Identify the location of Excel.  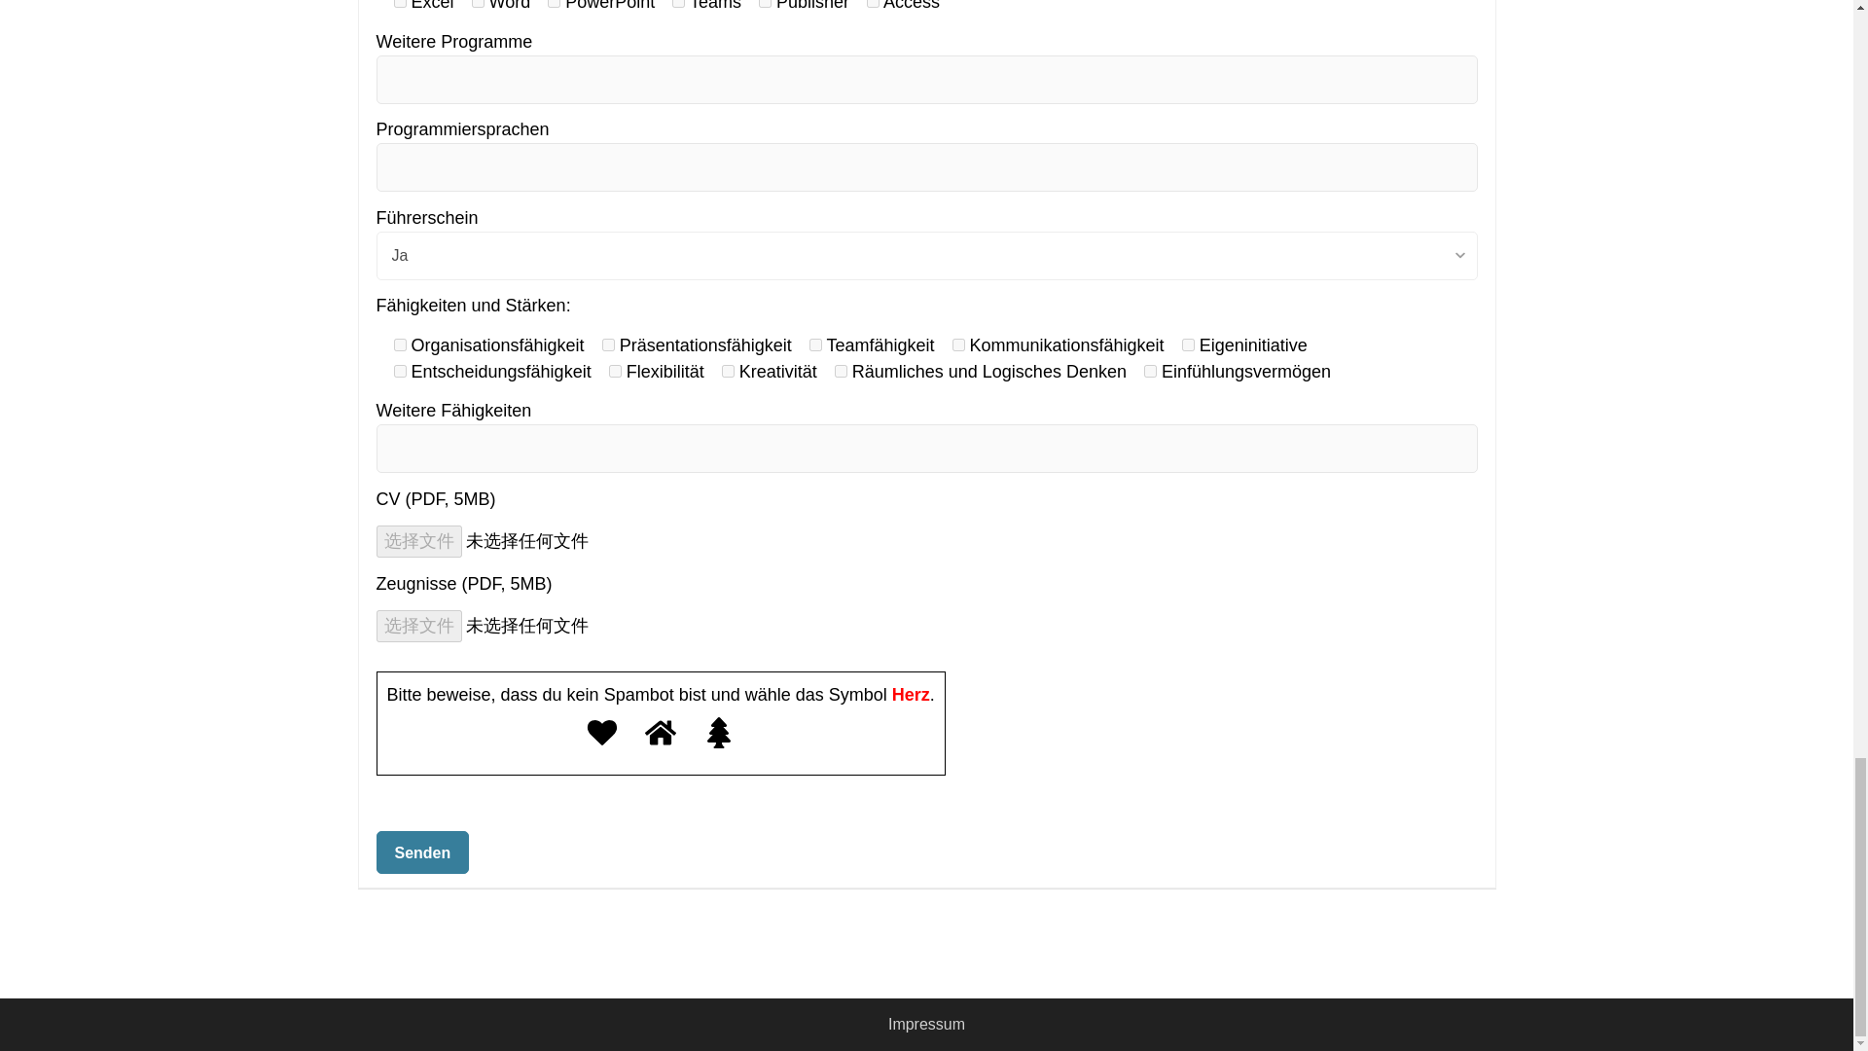
(399, 4).